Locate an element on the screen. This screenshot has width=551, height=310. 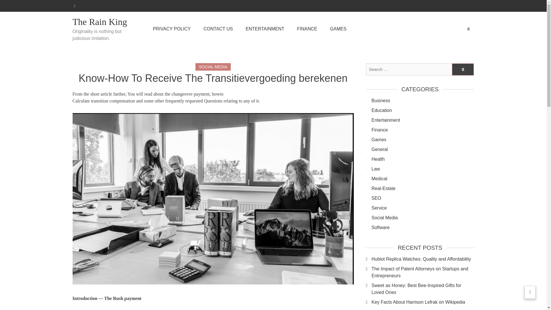
ENTERTAINMENT is located at coordinates (265, 29).